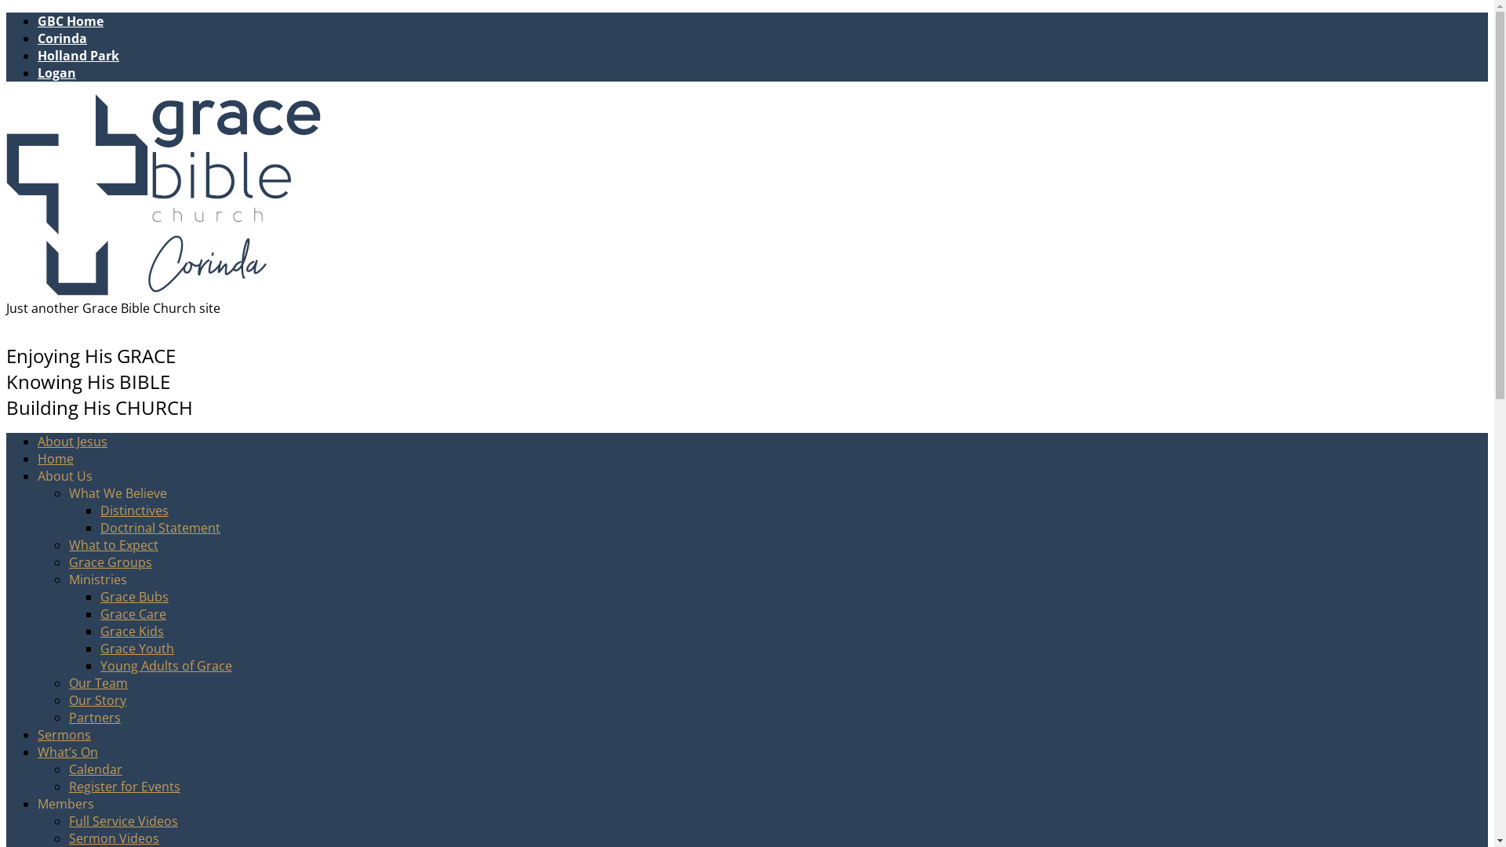  Describe the element at coordinates (64, 735) in the screenshot. I see `Sermons` at that location.